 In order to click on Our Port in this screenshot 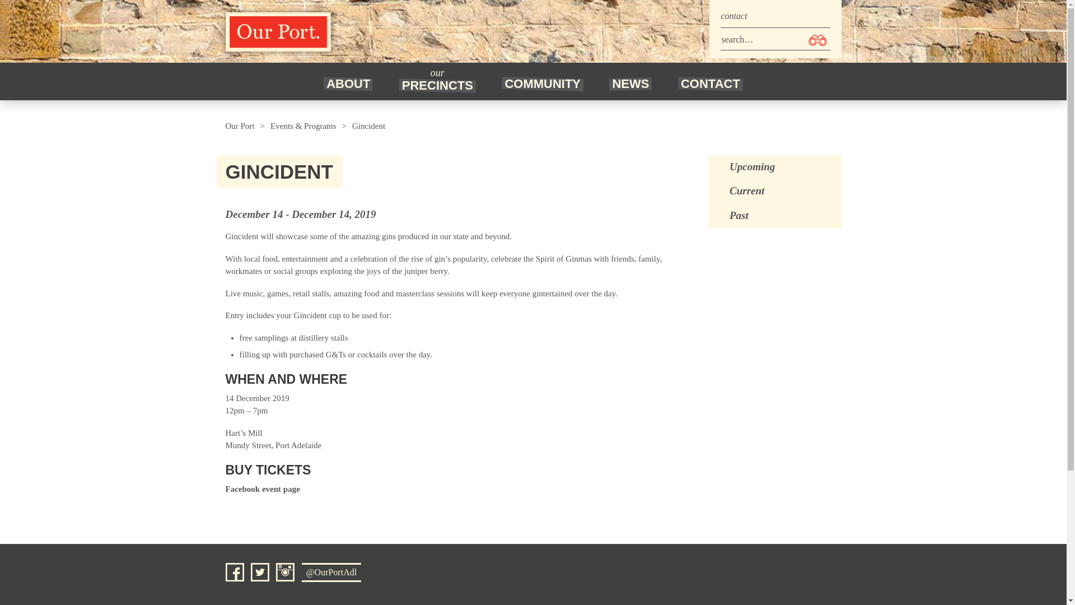, I will do `click(239, 126)`.